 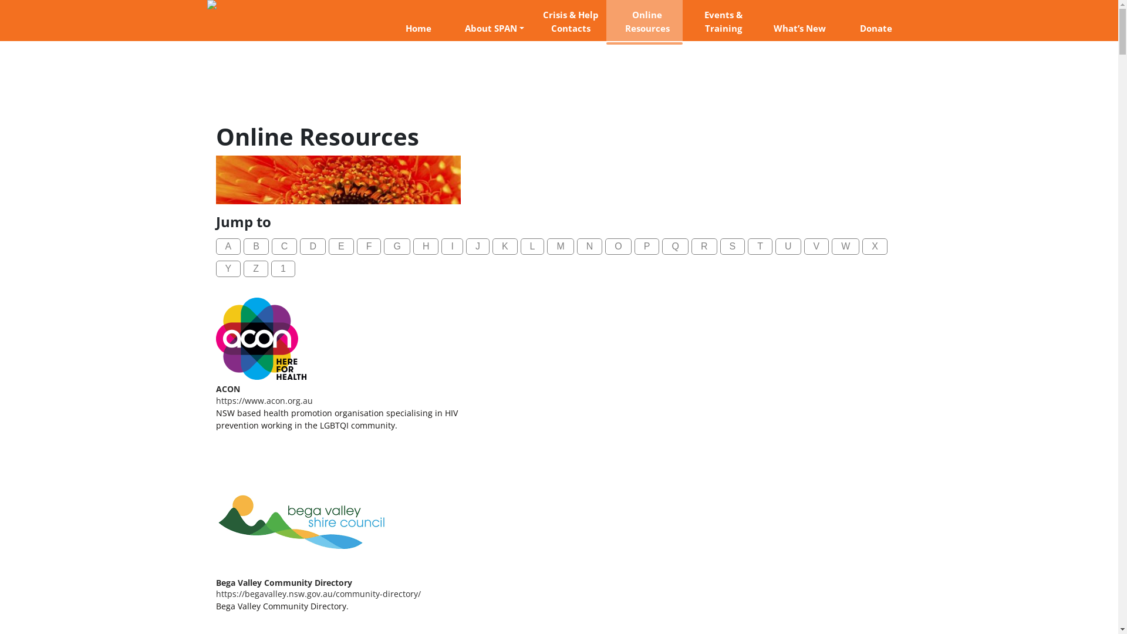 I want to click on B, so click(x=256, y=247).